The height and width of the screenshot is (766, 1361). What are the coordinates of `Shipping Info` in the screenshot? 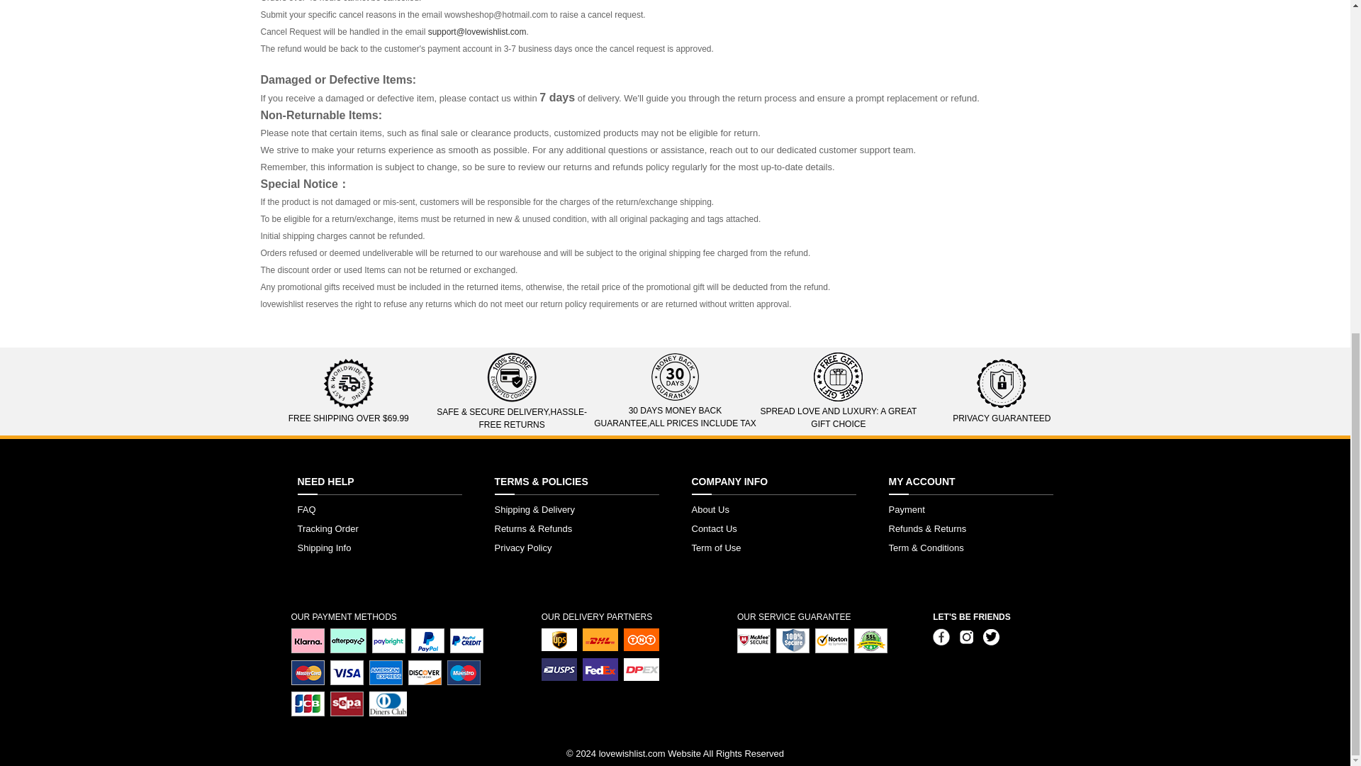 It's located at (325, 548).